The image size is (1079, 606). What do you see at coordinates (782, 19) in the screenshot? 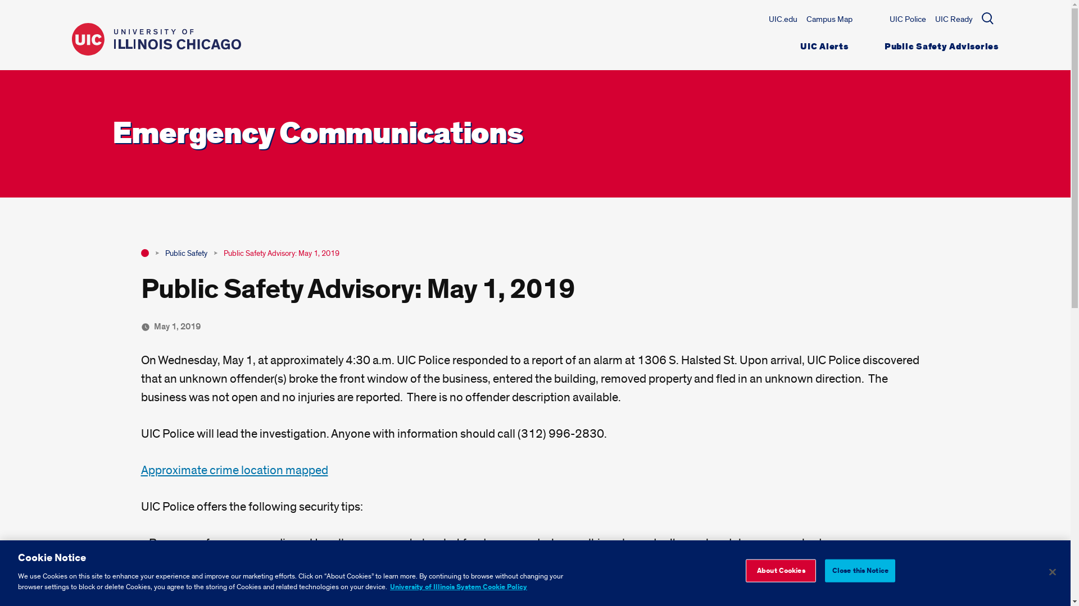
I see `UIC.edu` at bounding box center [782, 19].